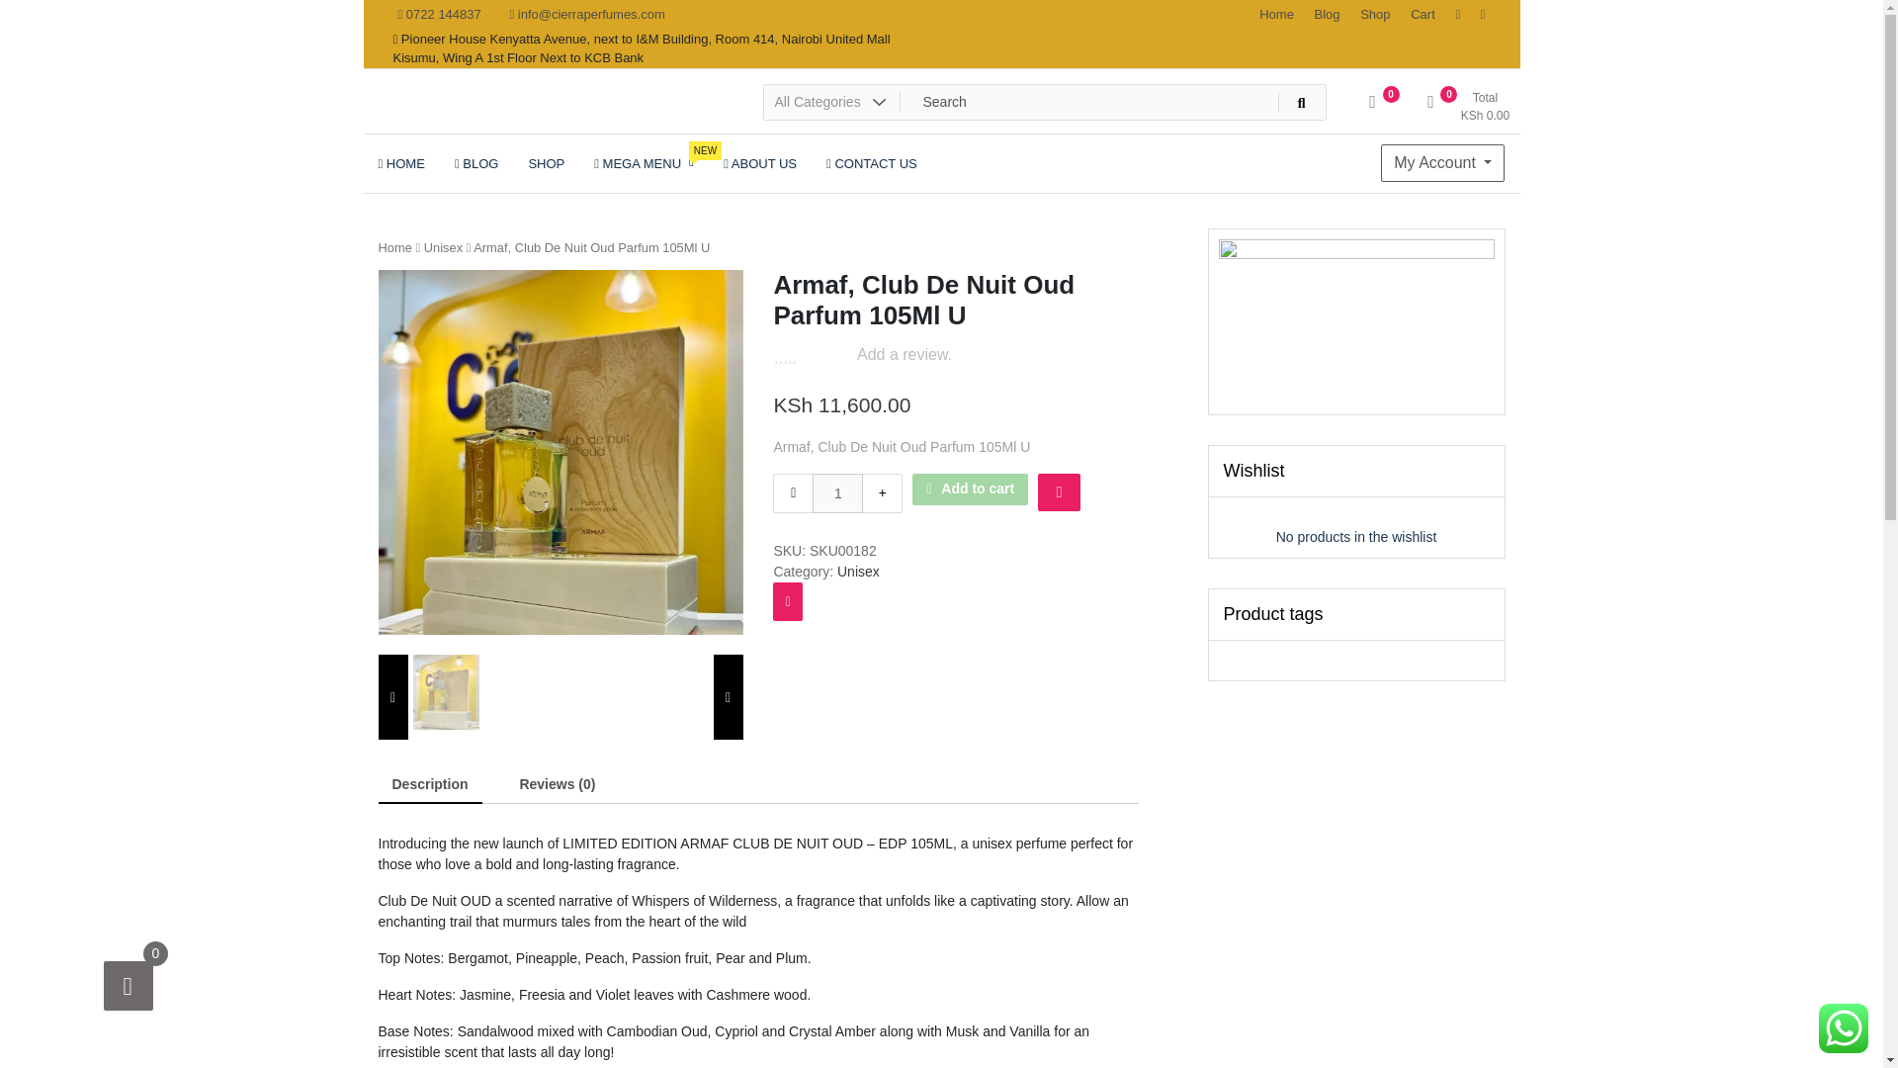 This screenshot has height=1068, width=1898. What do you see at coordinates (546, 163) in the screenshot?
I see `My Account` at bounding box center [546, 163].